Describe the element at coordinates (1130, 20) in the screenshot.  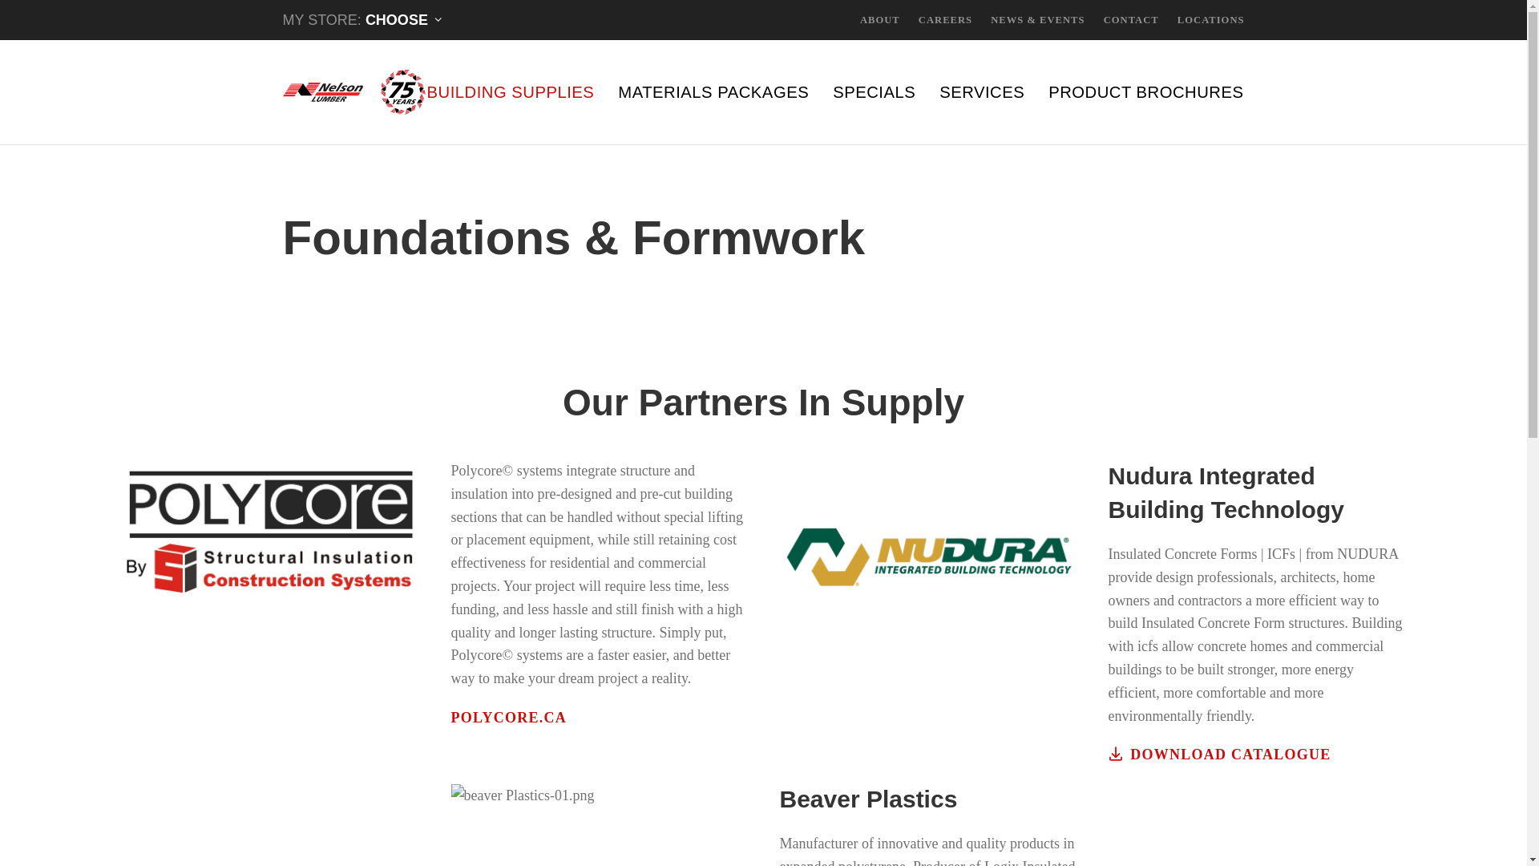
I see `CONTACT` at that location.